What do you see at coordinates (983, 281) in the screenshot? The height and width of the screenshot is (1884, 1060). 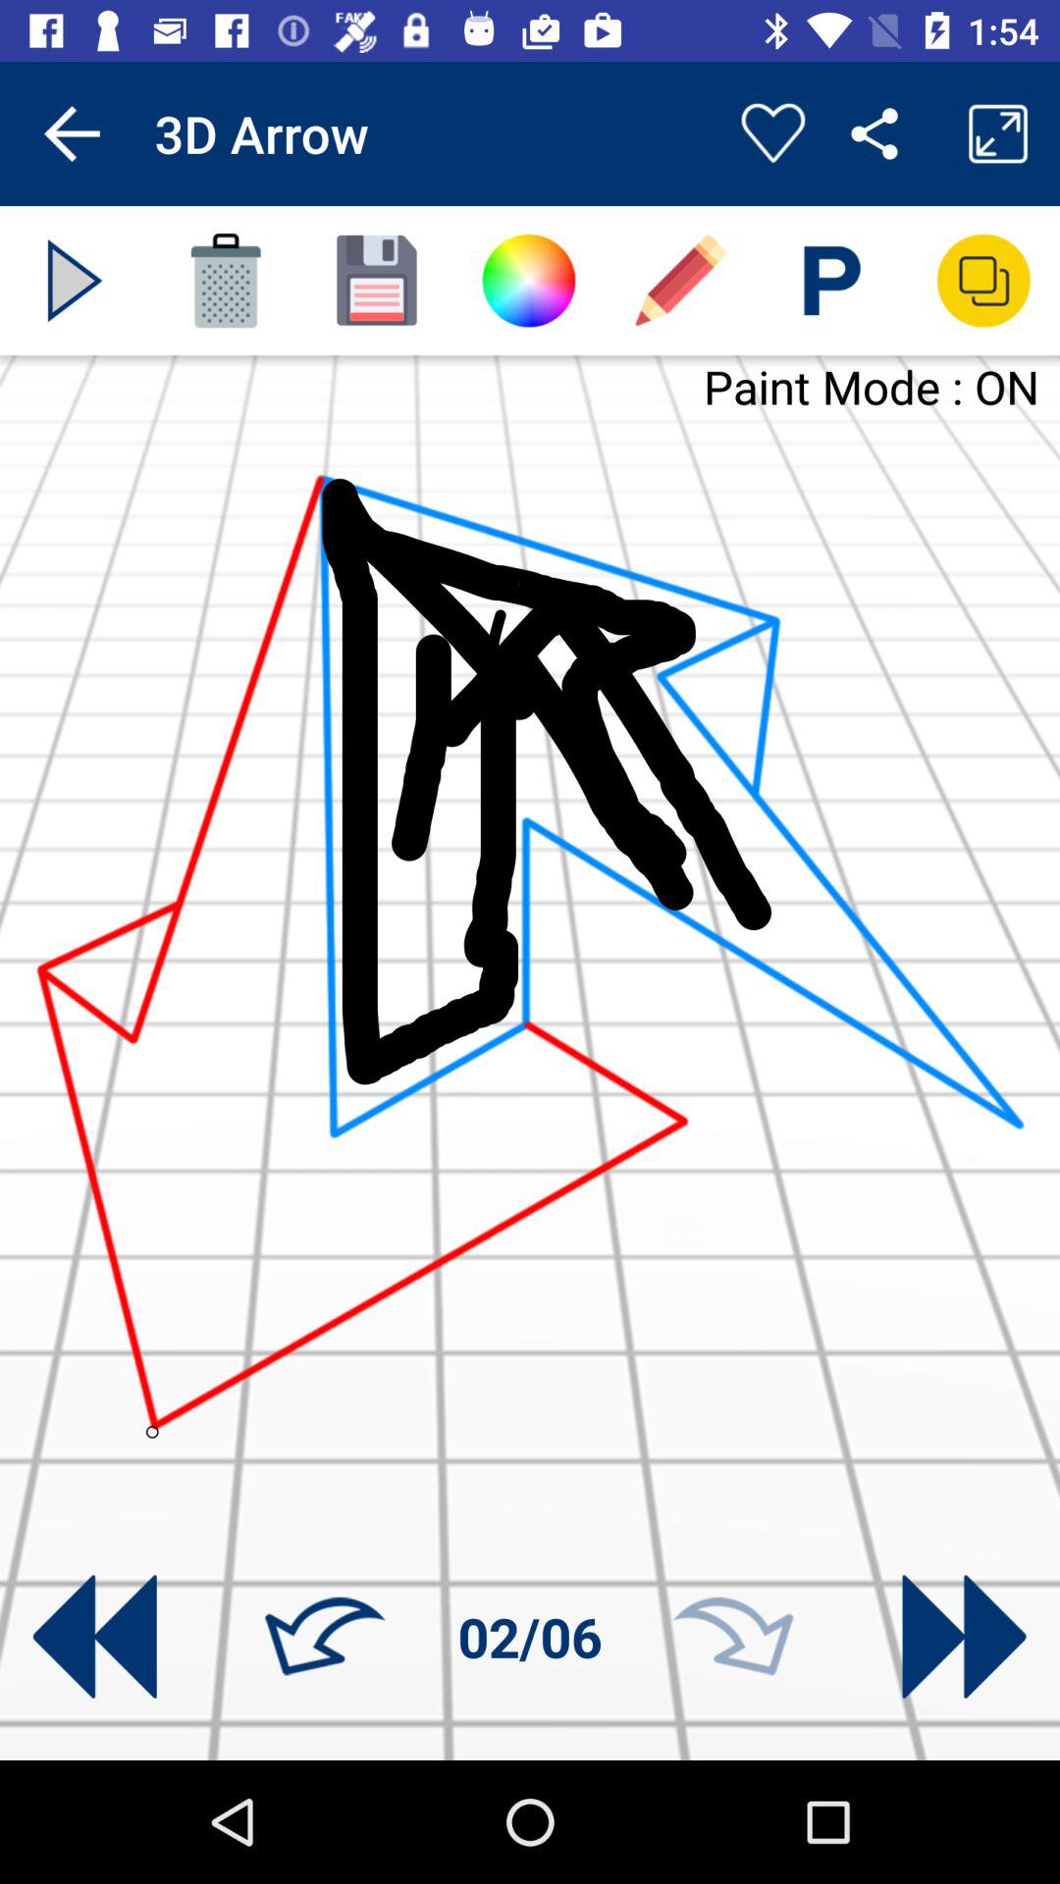 I see `share design` at bounding box center [983, 281].